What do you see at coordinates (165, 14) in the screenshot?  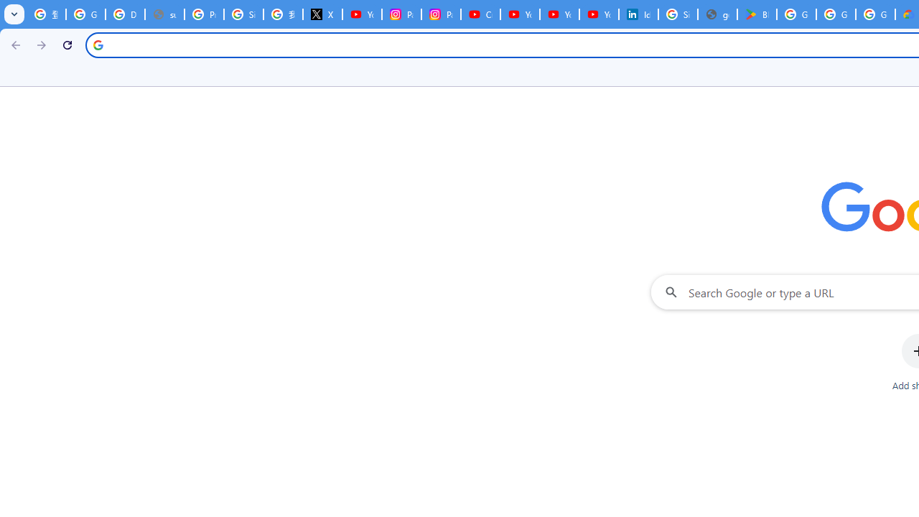 I see `support.google.com - Network error` at bounding box center [165, 14].